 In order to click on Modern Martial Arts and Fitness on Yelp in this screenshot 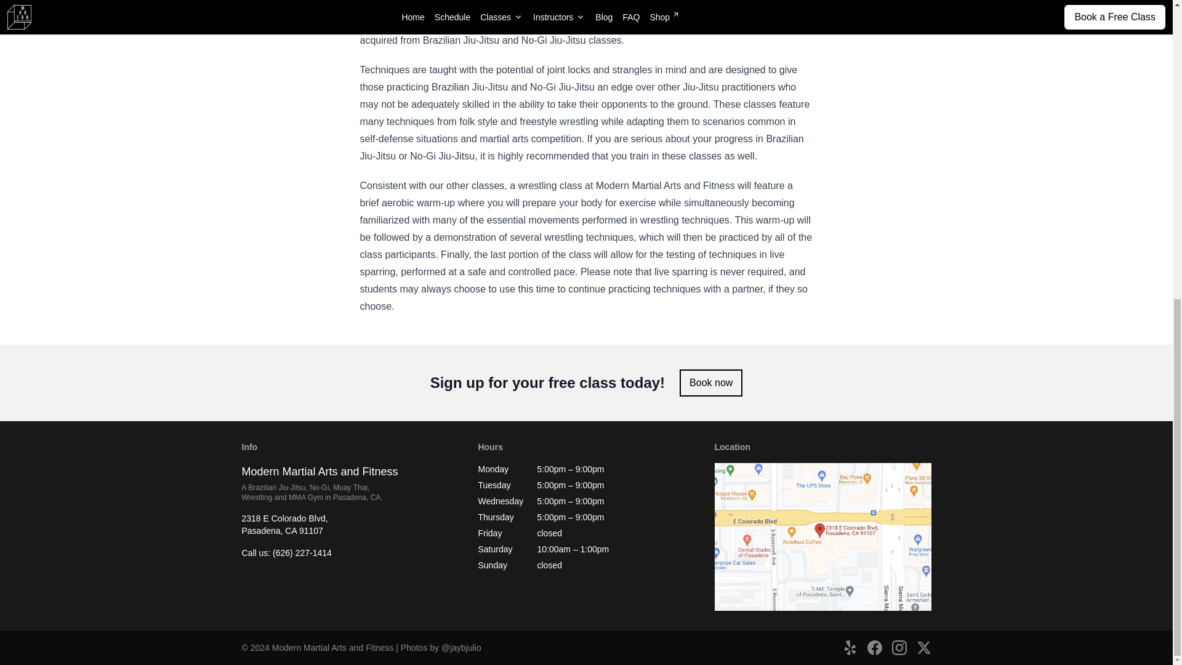, I will do `click(874, 648)`.